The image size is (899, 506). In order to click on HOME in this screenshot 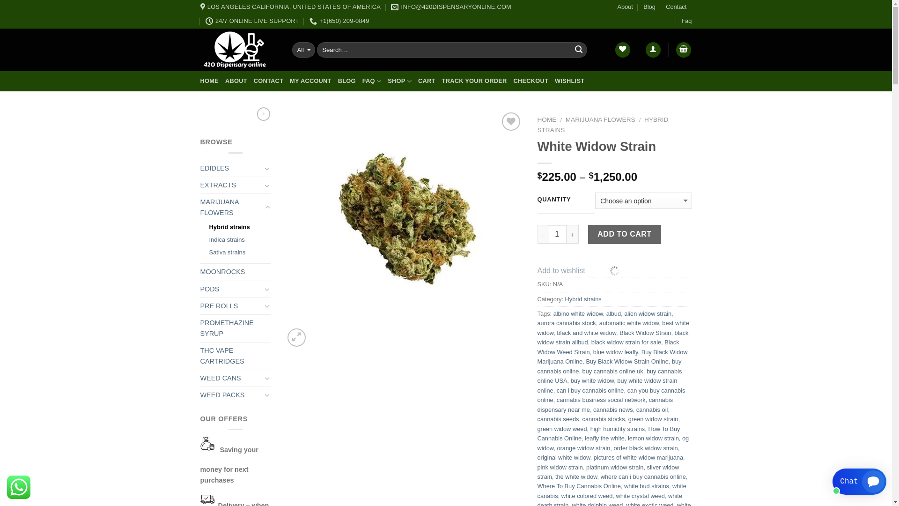, I will do `click(547, 120)`.